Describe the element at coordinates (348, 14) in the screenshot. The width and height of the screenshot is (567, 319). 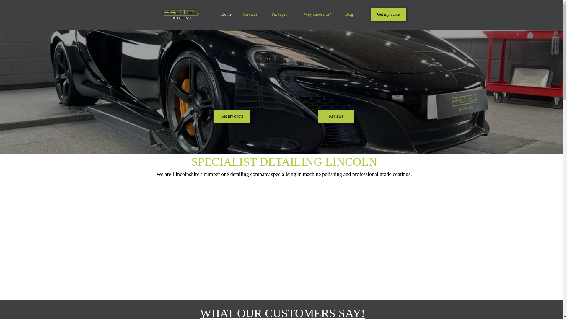
I see `Blog` at that location.